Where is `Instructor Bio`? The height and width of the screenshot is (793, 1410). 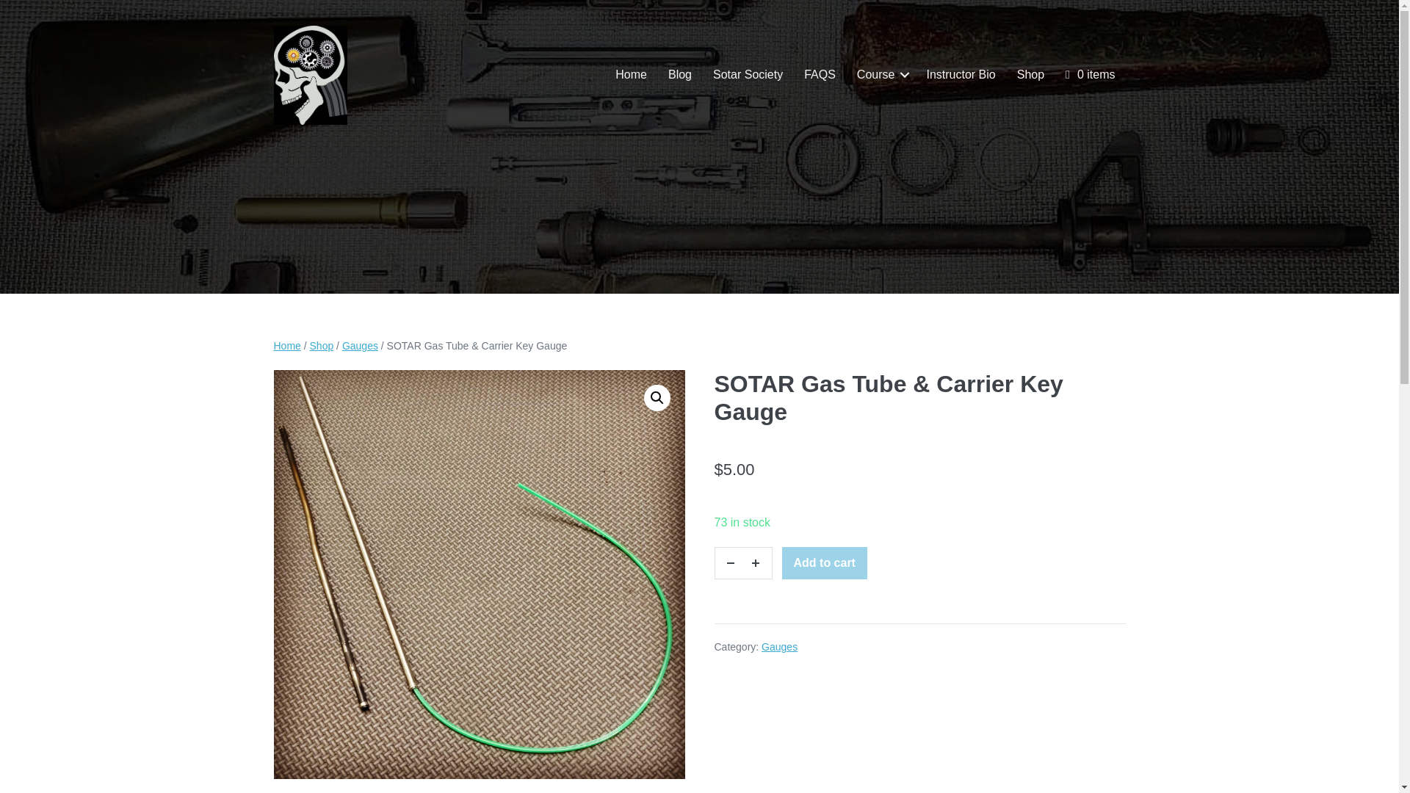
Instructor Bio is located at coordinates (960, 75).